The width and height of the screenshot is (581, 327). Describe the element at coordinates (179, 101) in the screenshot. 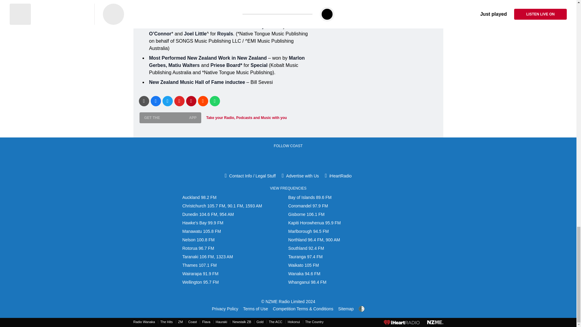

I see `Share with flipboard` at that location.